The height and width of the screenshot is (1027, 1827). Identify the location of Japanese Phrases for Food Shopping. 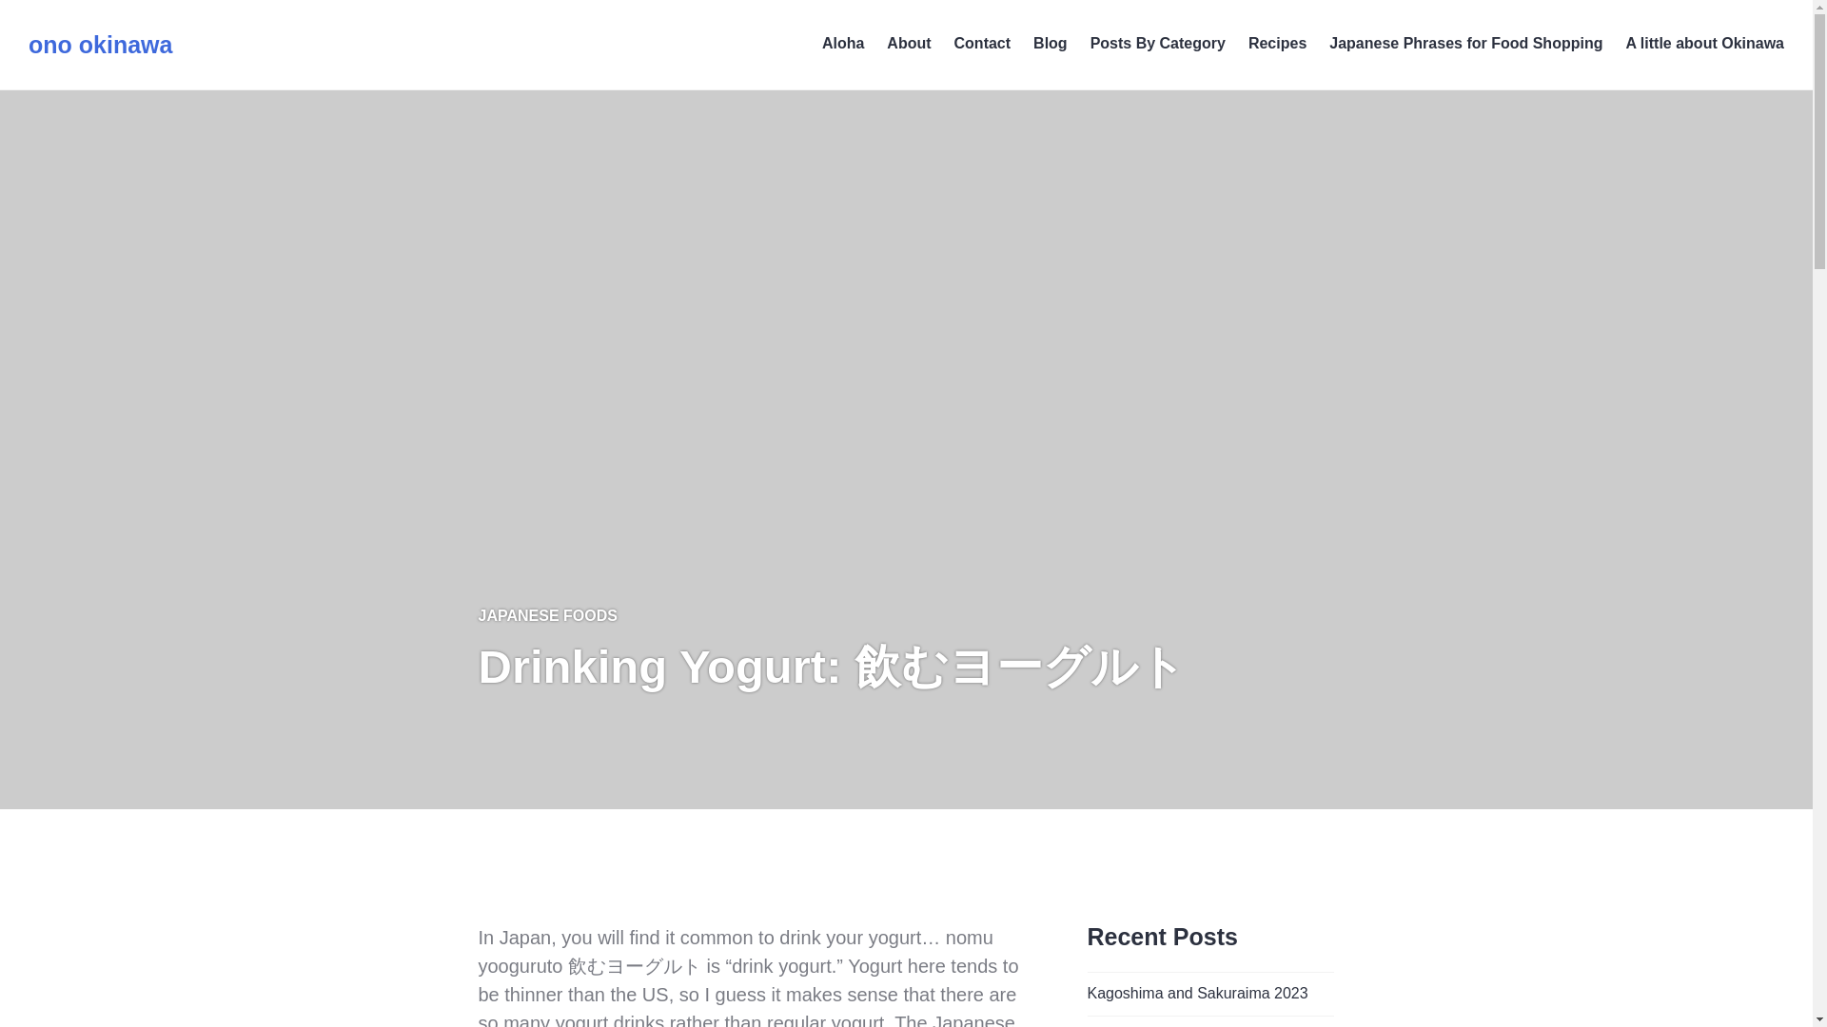
(1465, 44).